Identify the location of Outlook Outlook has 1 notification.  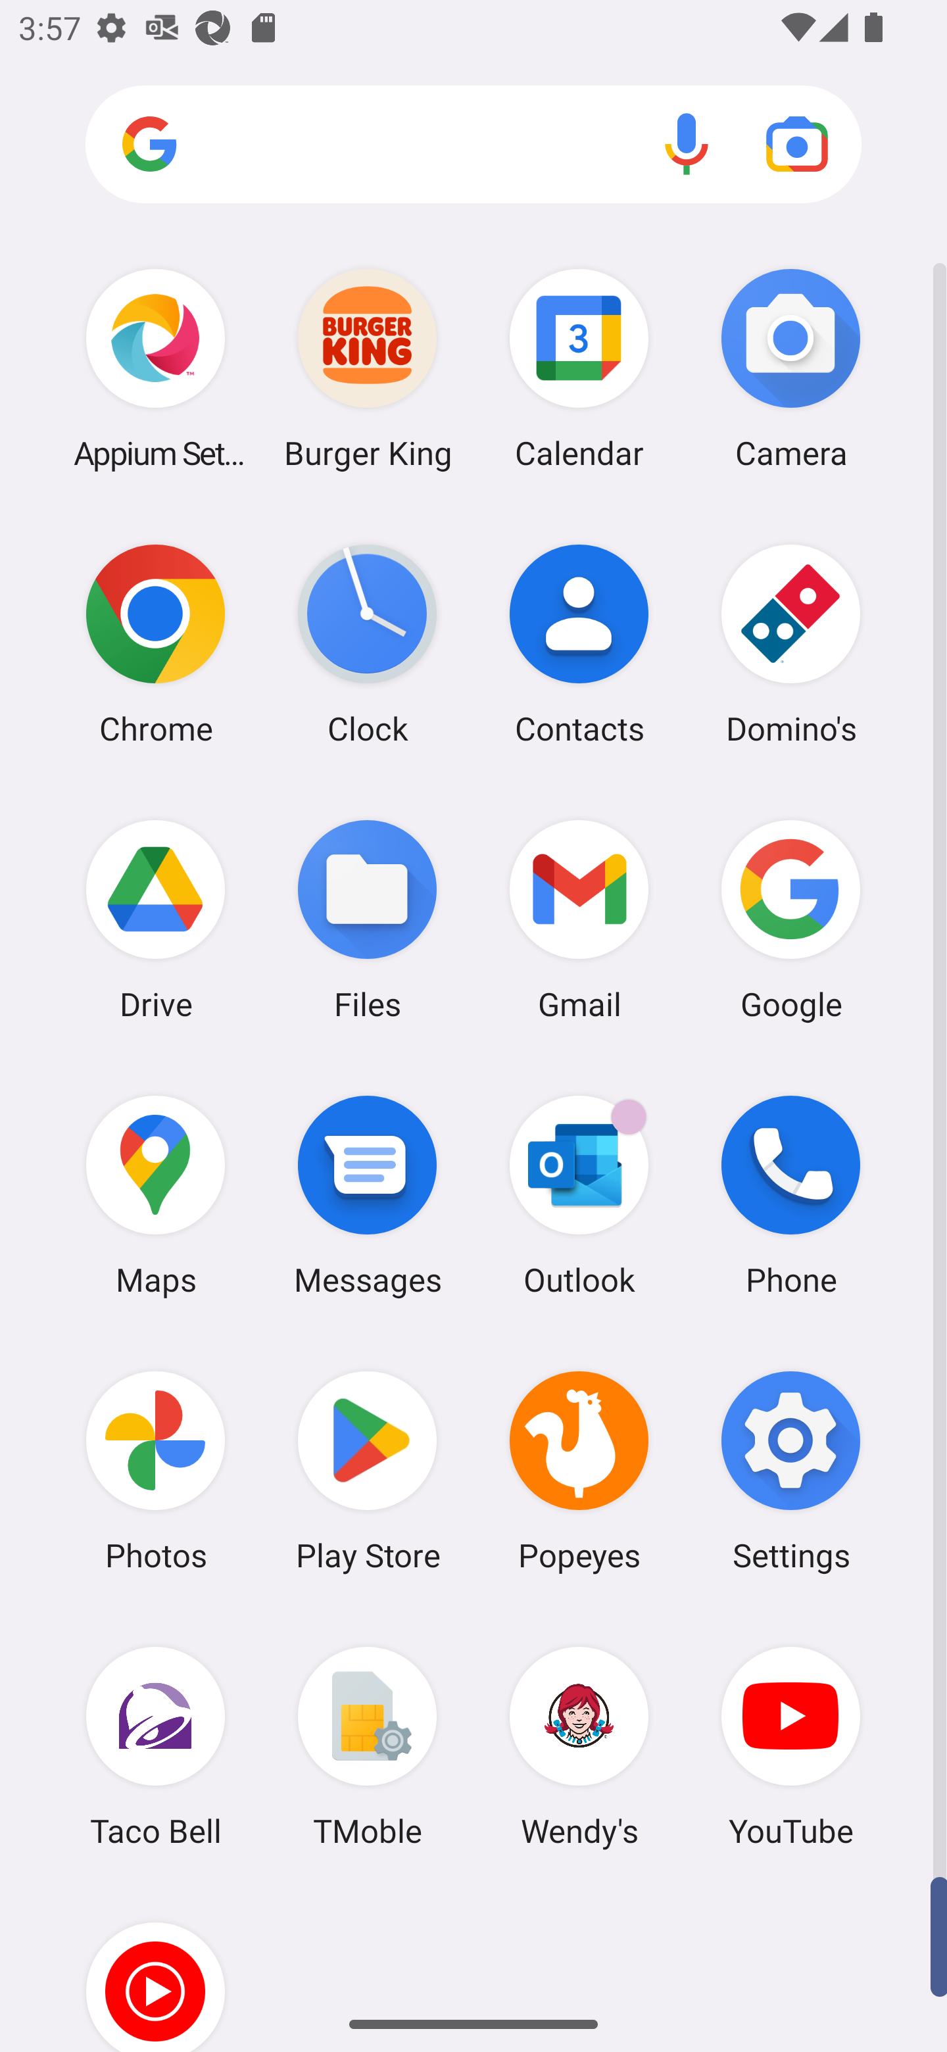
(579, 1195).